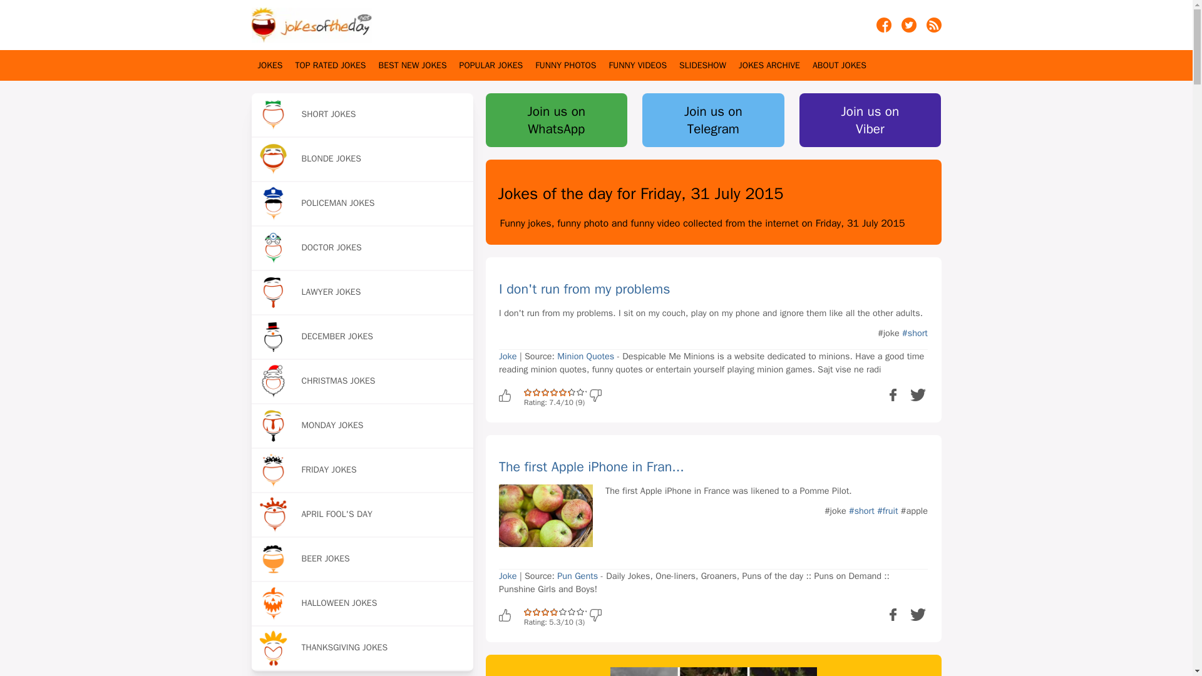  What do you see at coordinates (491, 65) in the screenshot?
I see `Popular Jokes` at bounding box center [491, 65].